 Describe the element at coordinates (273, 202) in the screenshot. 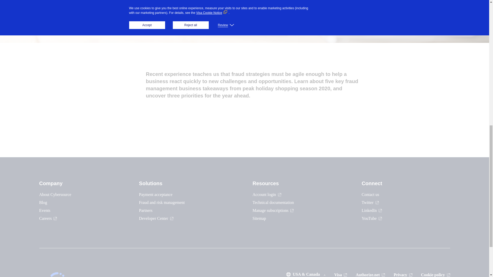

I see `Technical documentation` at that location.